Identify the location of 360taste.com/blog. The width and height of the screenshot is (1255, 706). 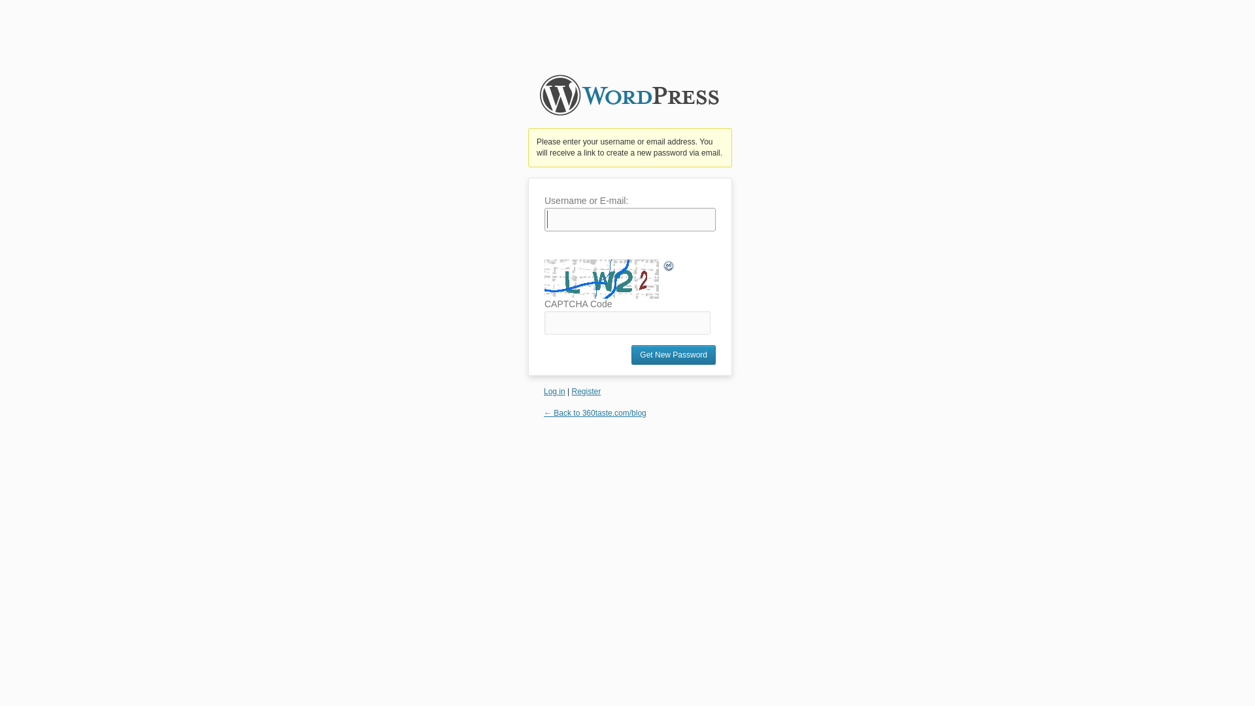
(629, 101).